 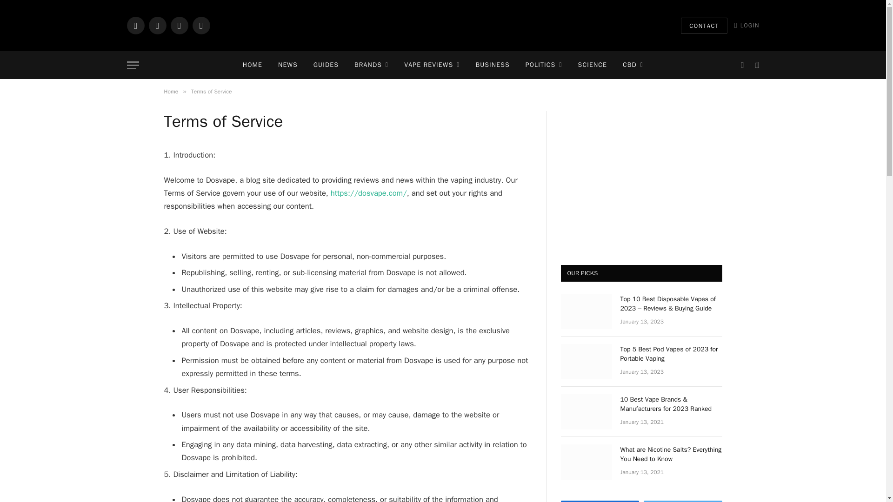 What do you see at coordinates (135, 25) in the screenshot?
I see `Facebook` at bounding box center [135, 25].